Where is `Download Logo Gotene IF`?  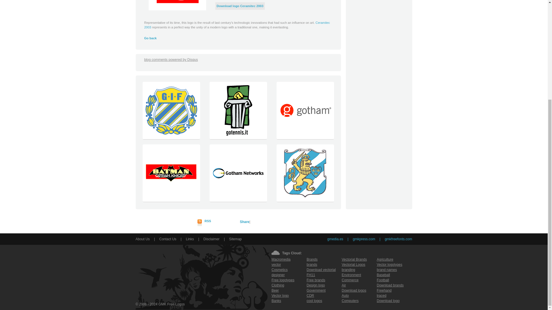
Download Logo Gotene IF is located at coordinates (171, 138).